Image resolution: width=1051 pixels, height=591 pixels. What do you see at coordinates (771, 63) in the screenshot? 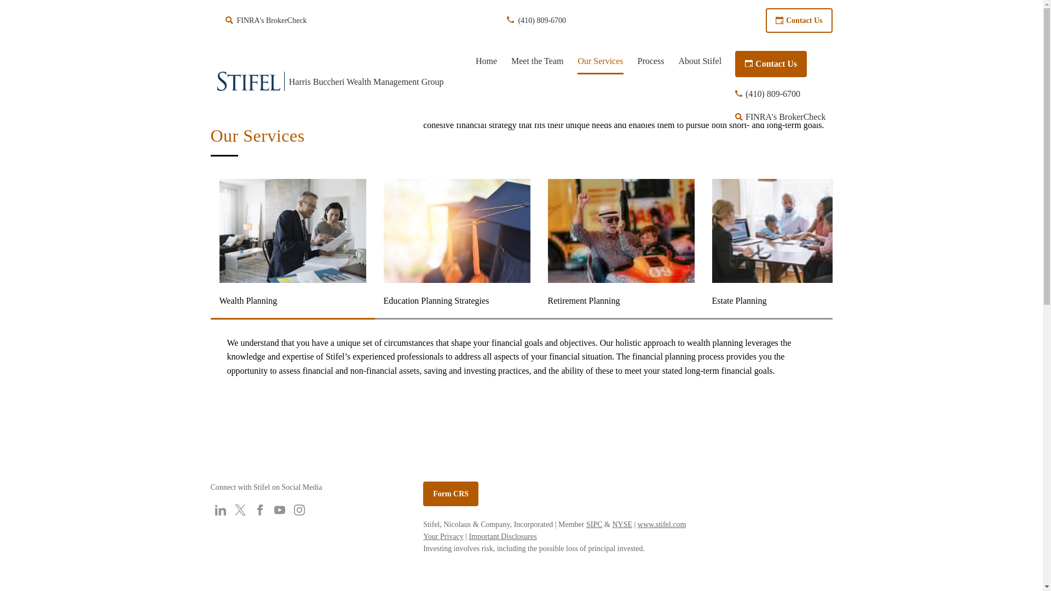
I see `Contact Us` at bounding box center [771, 63].